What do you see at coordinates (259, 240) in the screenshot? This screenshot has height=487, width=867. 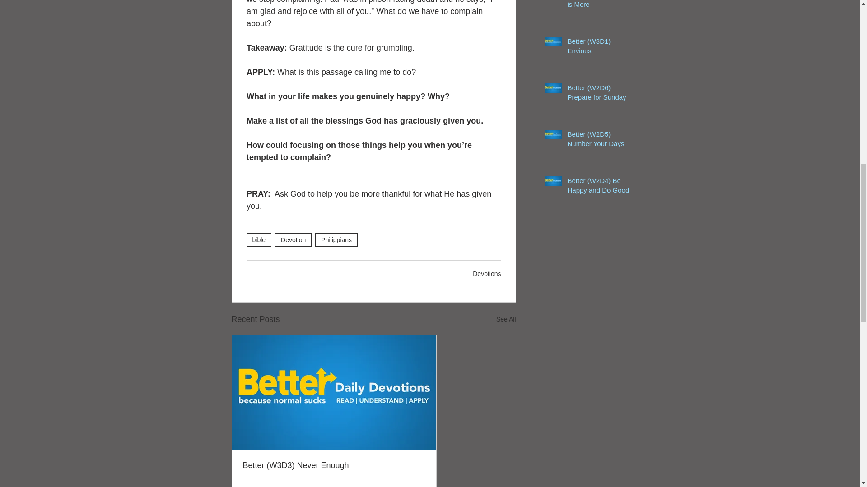 I see `bible` at bounding box center [259, 240].